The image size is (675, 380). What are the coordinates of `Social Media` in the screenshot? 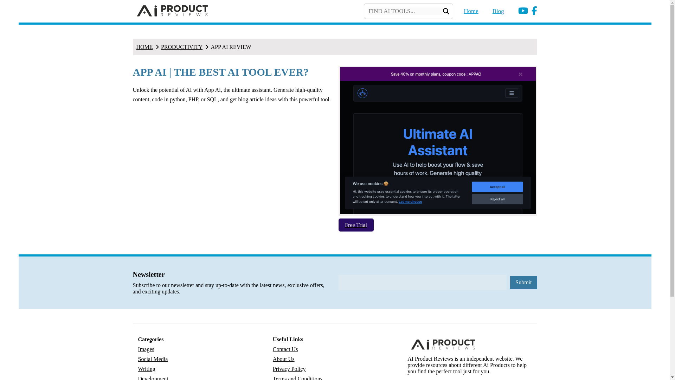 It's located at (153, 359).